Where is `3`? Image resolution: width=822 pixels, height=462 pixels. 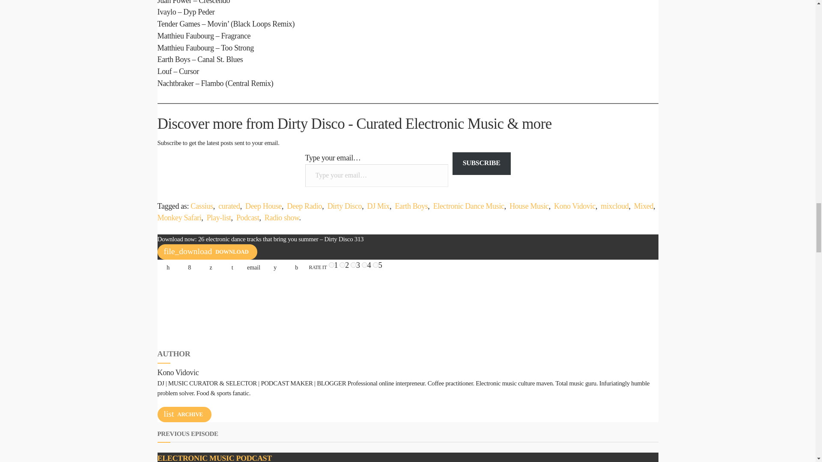 3 is located at coordinates (353, 265).